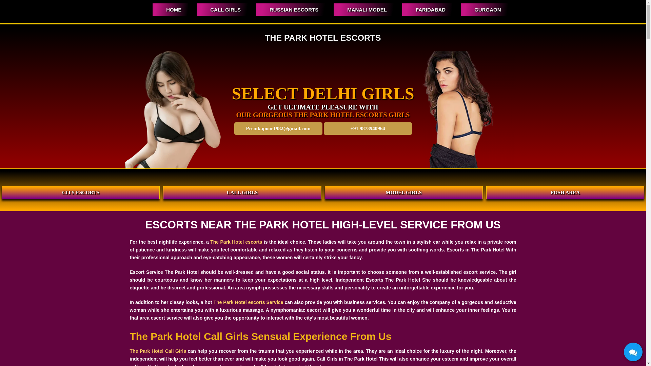  What do you see at coordinates (290, 9) in the screenshot?
I see `RUSSIAN ESCORTS` at bounding box center [290, 9].